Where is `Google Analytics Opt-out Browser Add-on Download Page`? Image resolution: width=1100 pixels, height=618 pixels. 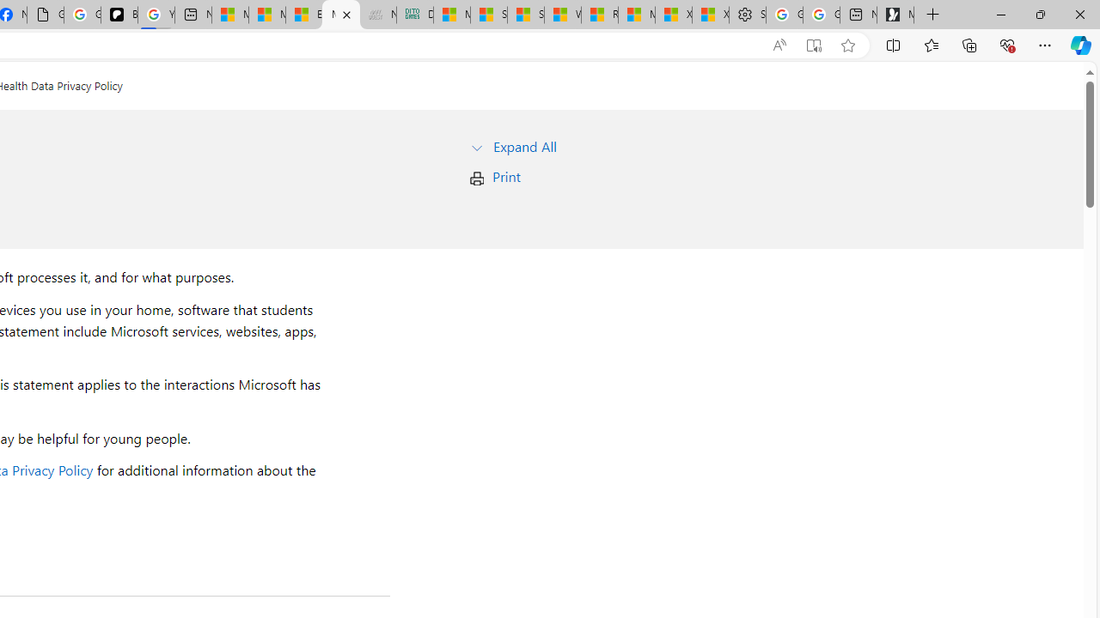 Google Analytics Opt-out Browser Add-on Download Page is located at coordinates (46, 15).